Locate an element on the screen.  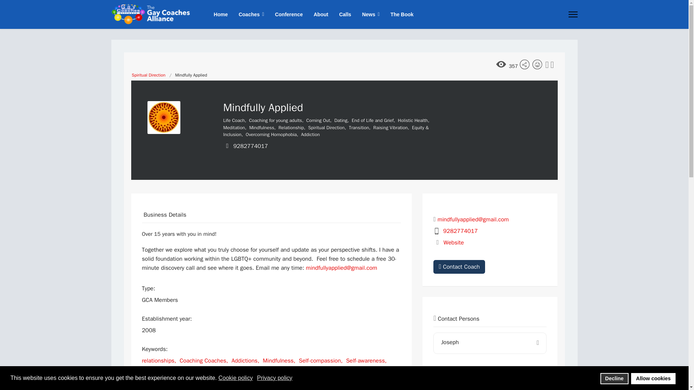
Calls is located at coordinates (345, 14).